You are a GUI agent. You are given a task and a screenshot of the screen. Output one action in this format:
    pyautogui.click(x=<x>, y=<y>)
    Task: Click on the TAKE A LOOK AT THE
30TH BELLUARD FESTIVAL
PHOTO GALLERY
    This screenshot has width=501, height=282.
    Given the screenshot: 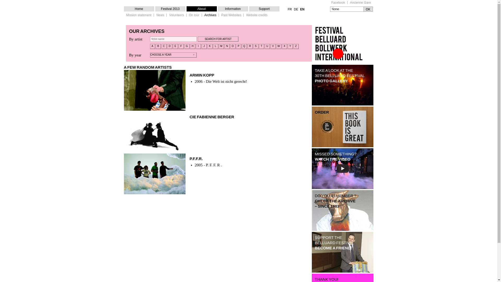 What is the action you would take?
    pyautogui.click(x=342, y=85)
    